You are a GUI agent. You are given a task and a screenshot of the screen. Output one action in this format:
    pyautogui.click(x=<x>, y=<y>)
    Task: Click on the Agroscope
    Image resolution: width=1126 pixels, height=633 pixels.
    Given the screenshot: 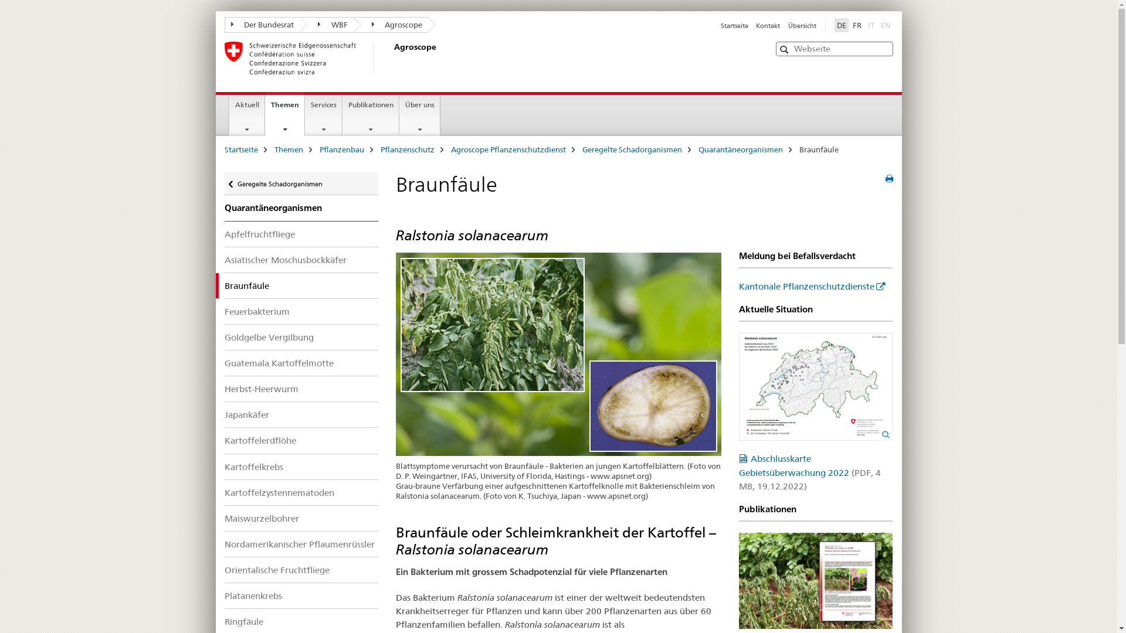 What is the action you would take?
    pyautogui.click(x=391, y=58)
    